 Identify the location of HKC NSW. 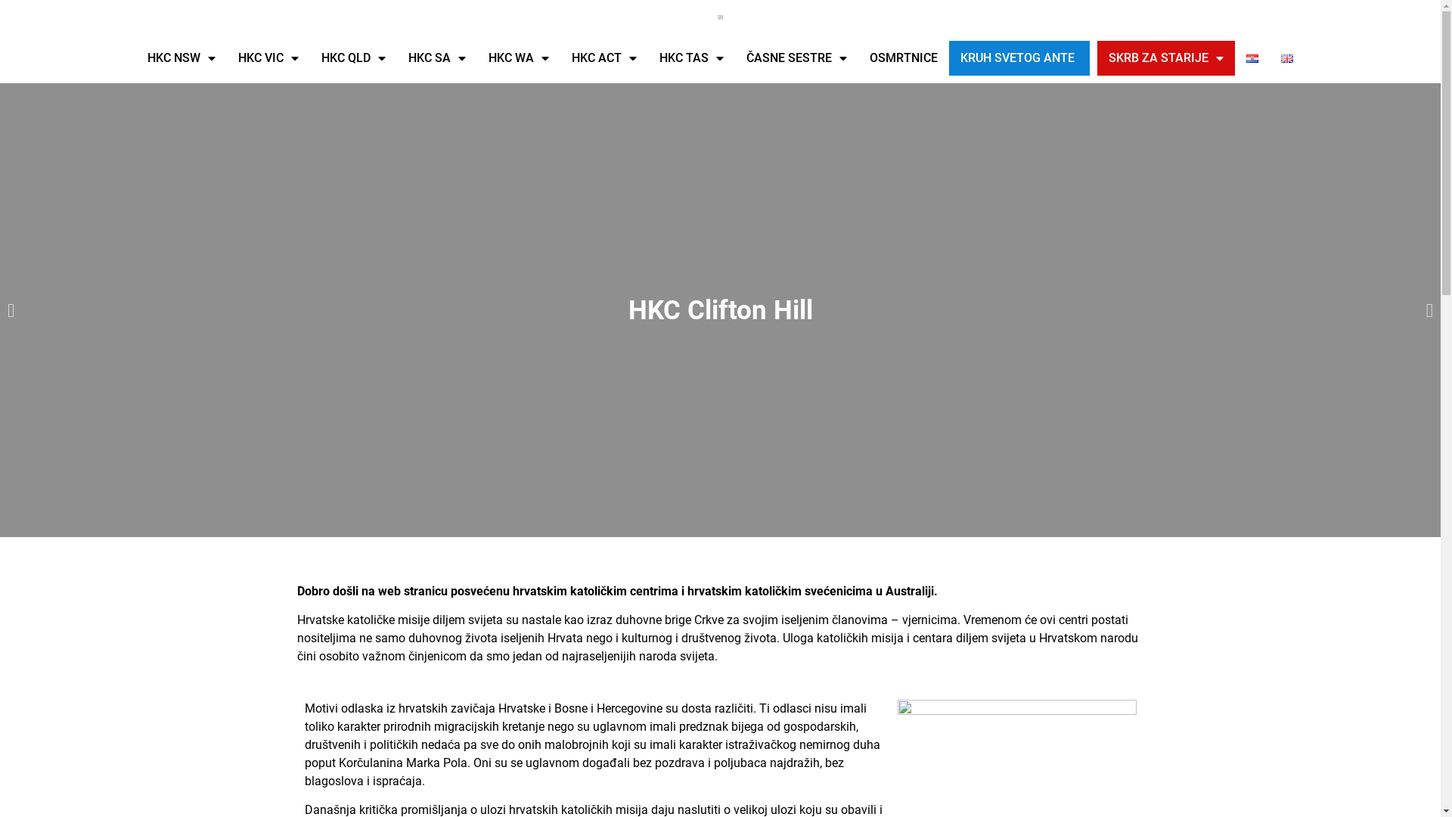
(181, 58).